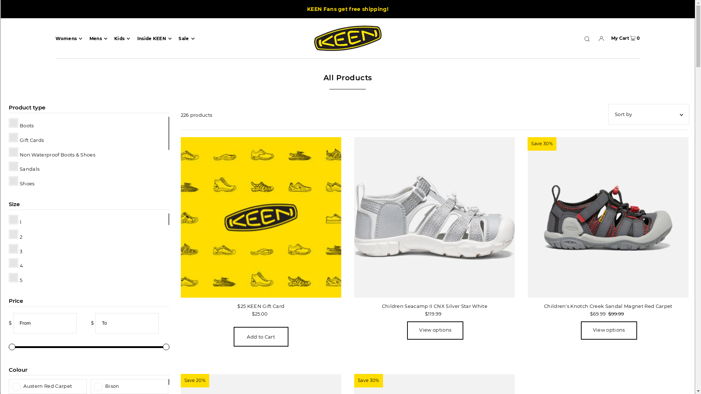 This screenshot has width=701, height=394. I want to click on 2, so click(88, 235).